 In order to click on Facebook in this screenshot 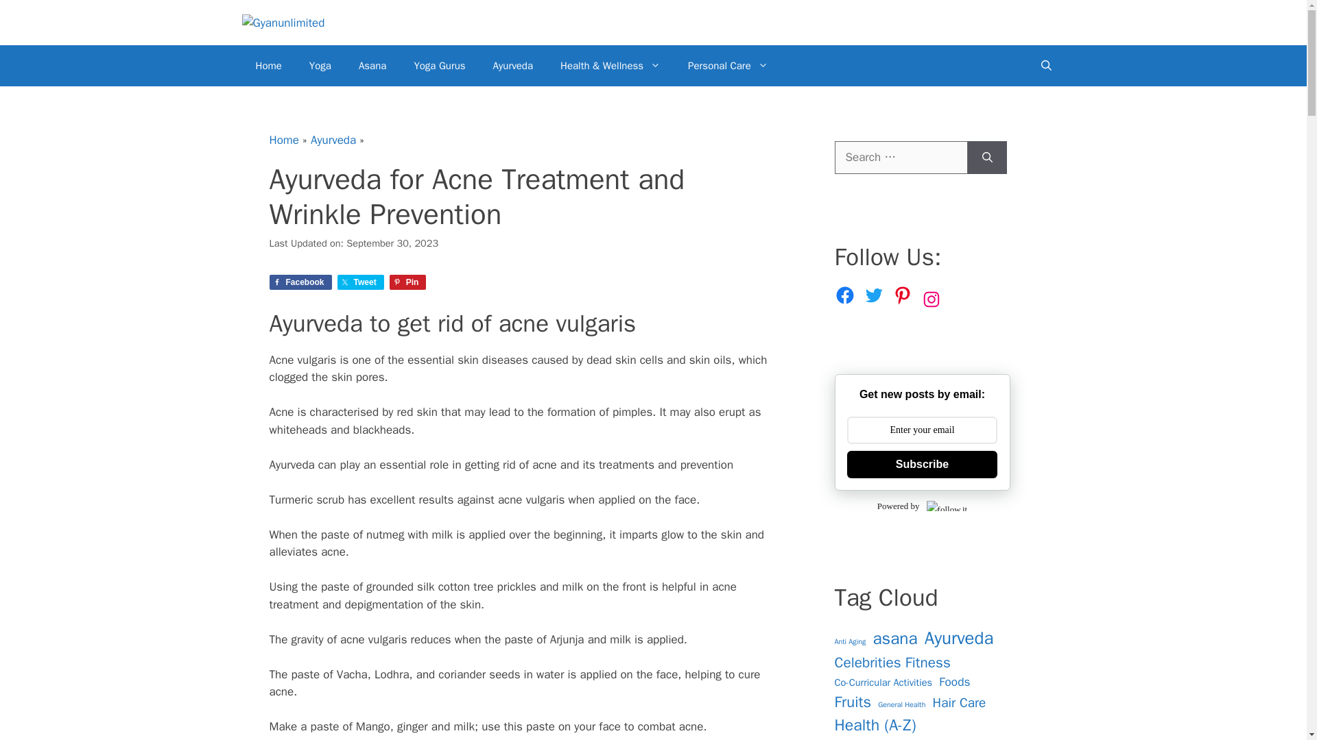, I will do `click(300, 282)`.